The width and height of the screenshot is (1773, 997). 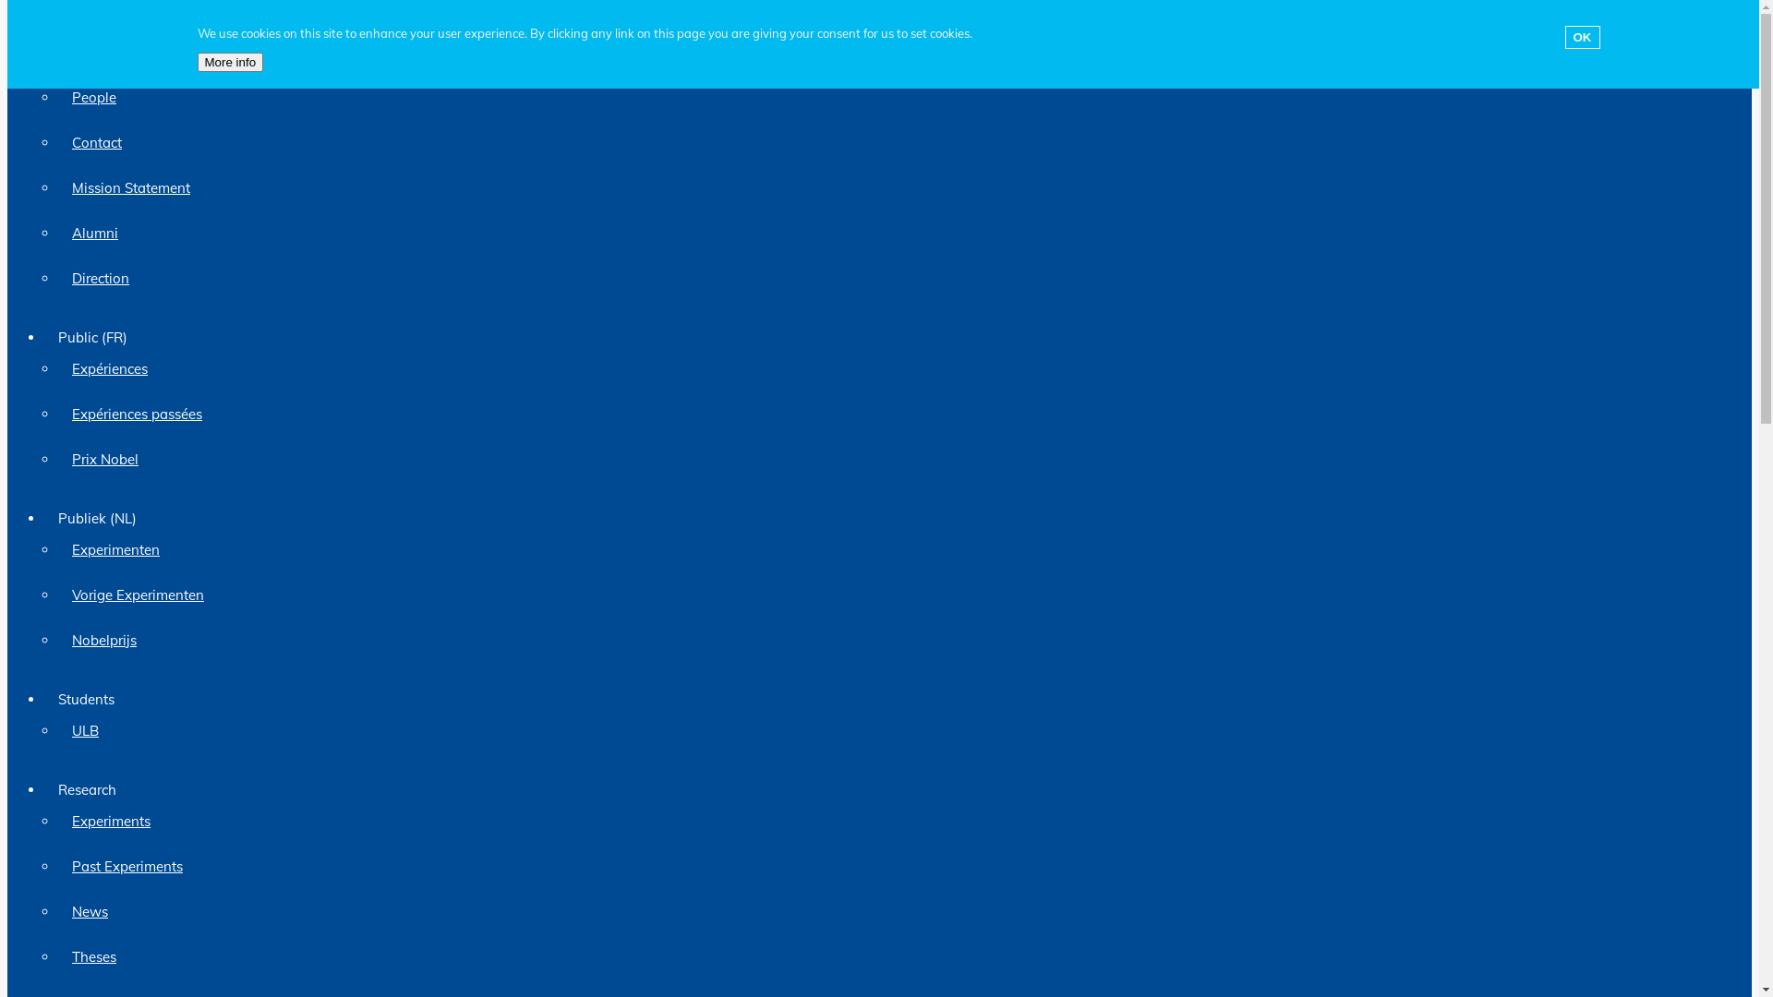 I want to click on Past Experiments, so click(x=898, y=866).